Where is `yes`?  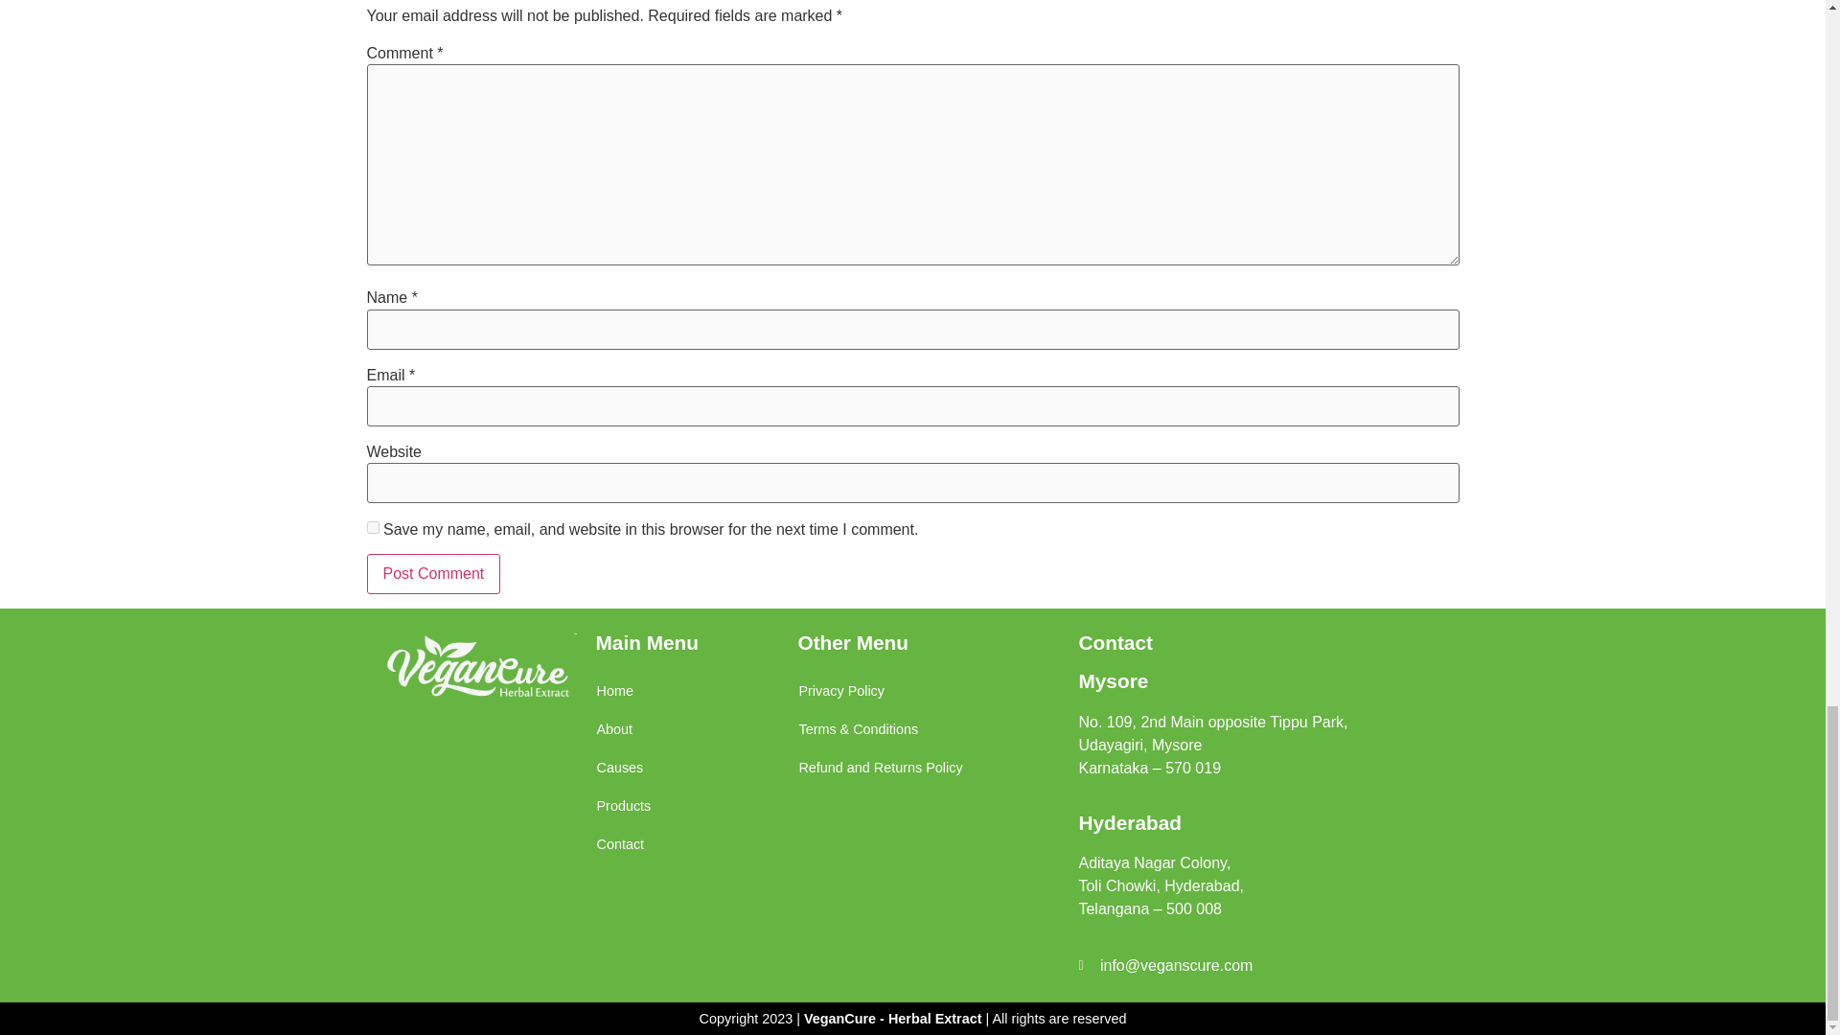 yes is located at coordinates (372, 527).